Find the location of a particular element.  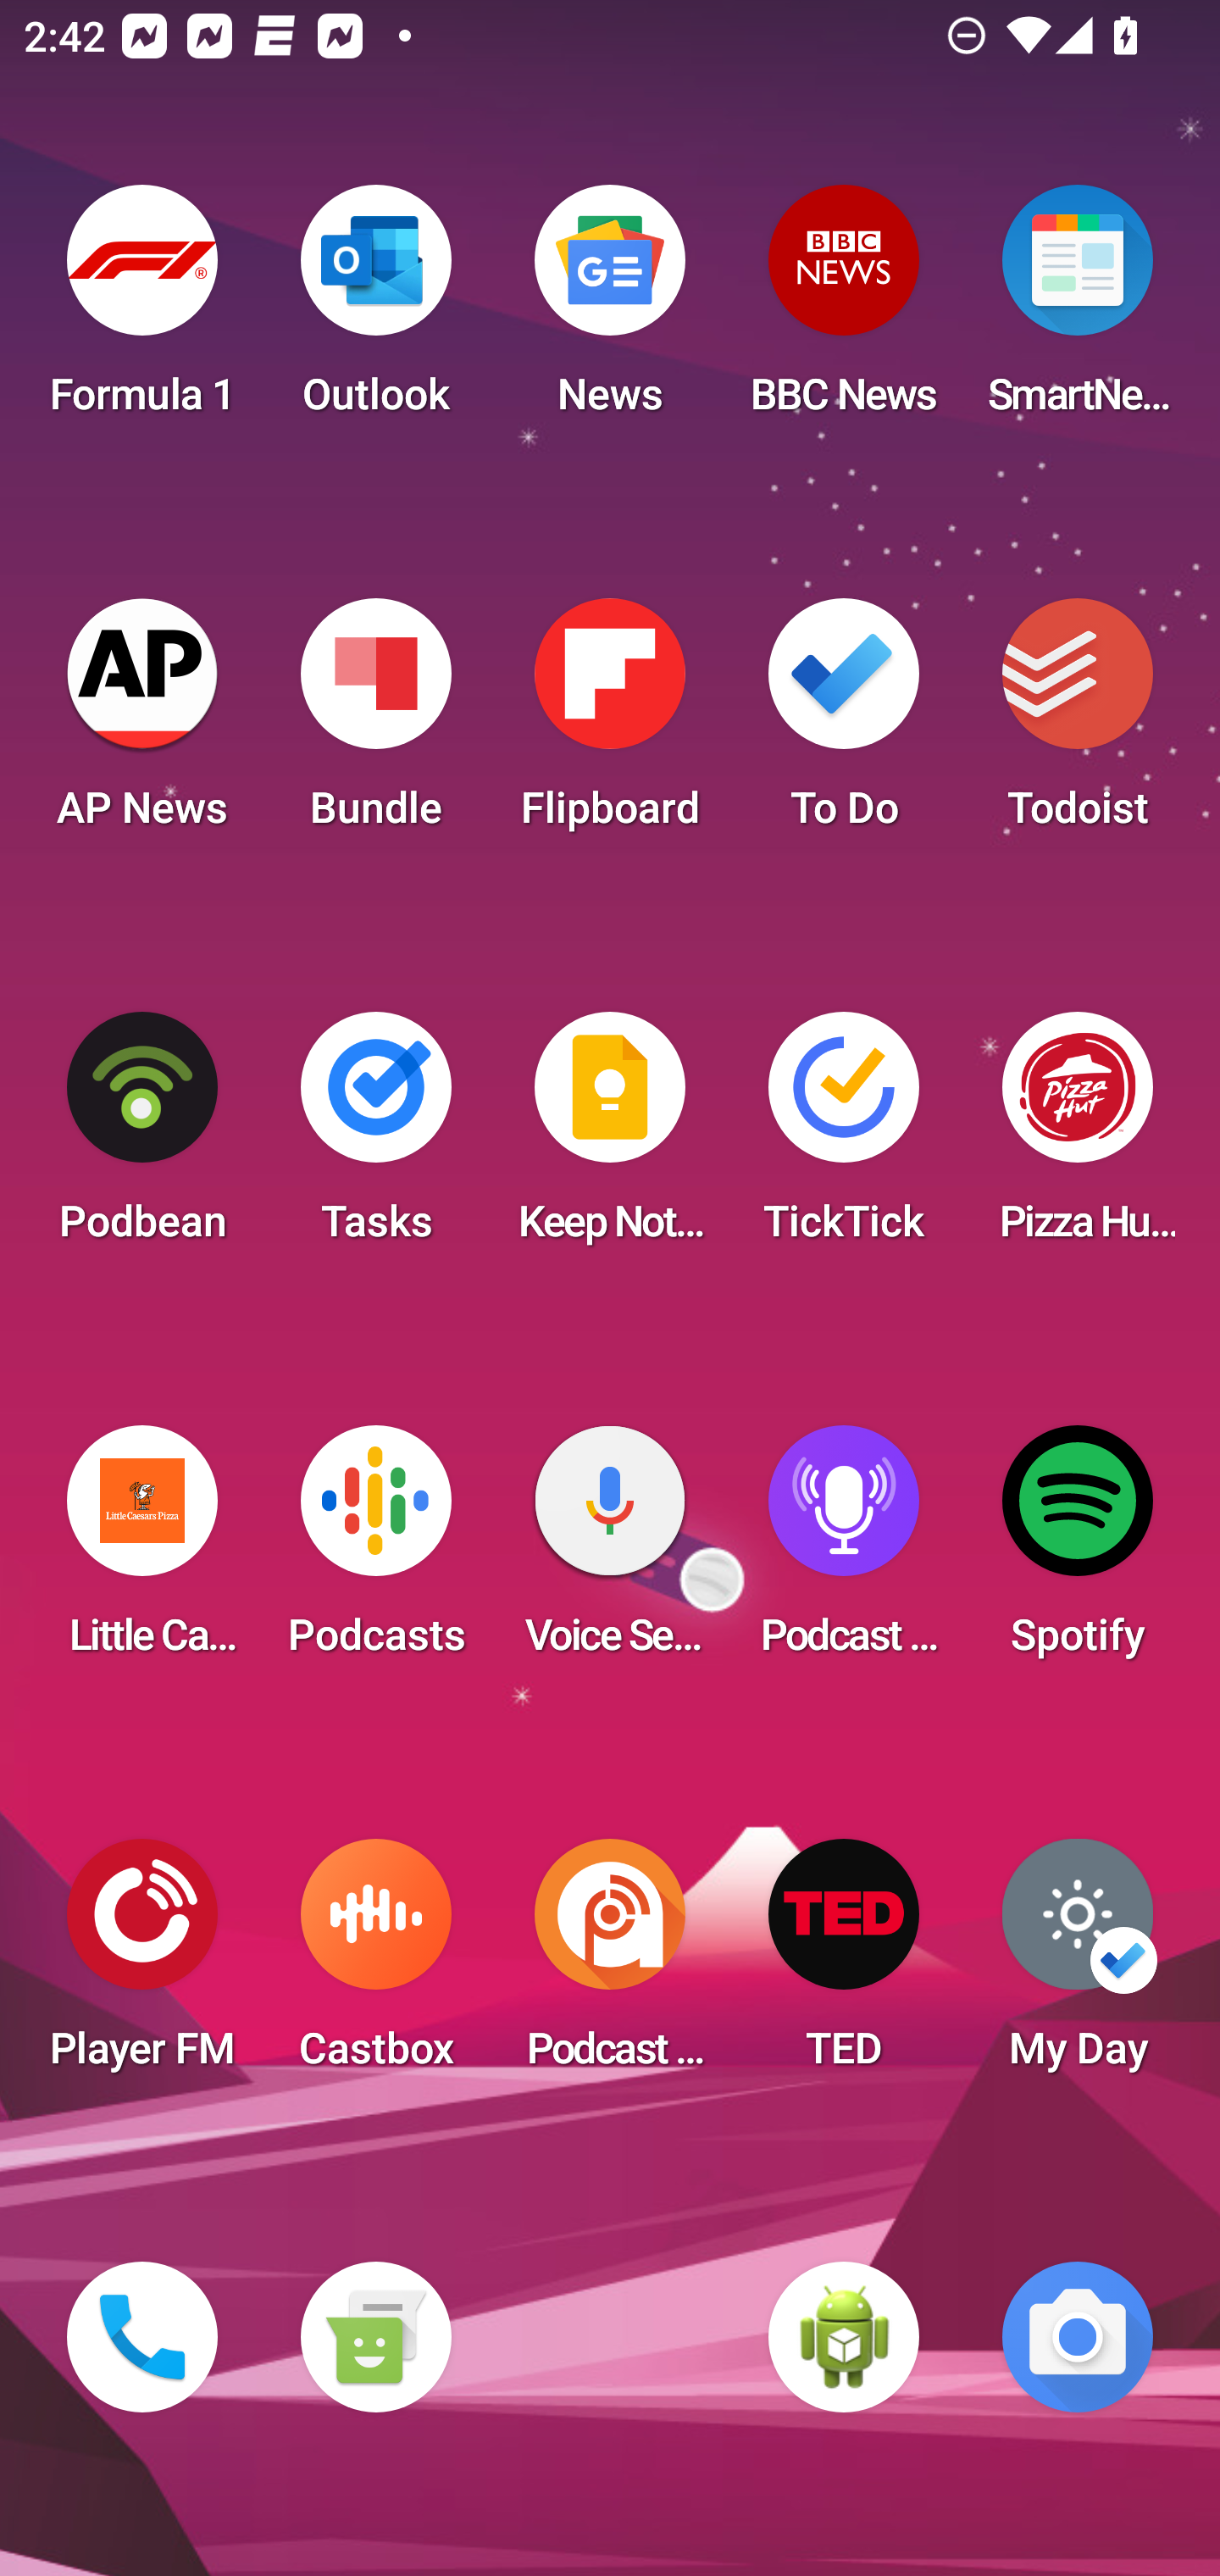

BBC News is located at coordinates (844, 310).